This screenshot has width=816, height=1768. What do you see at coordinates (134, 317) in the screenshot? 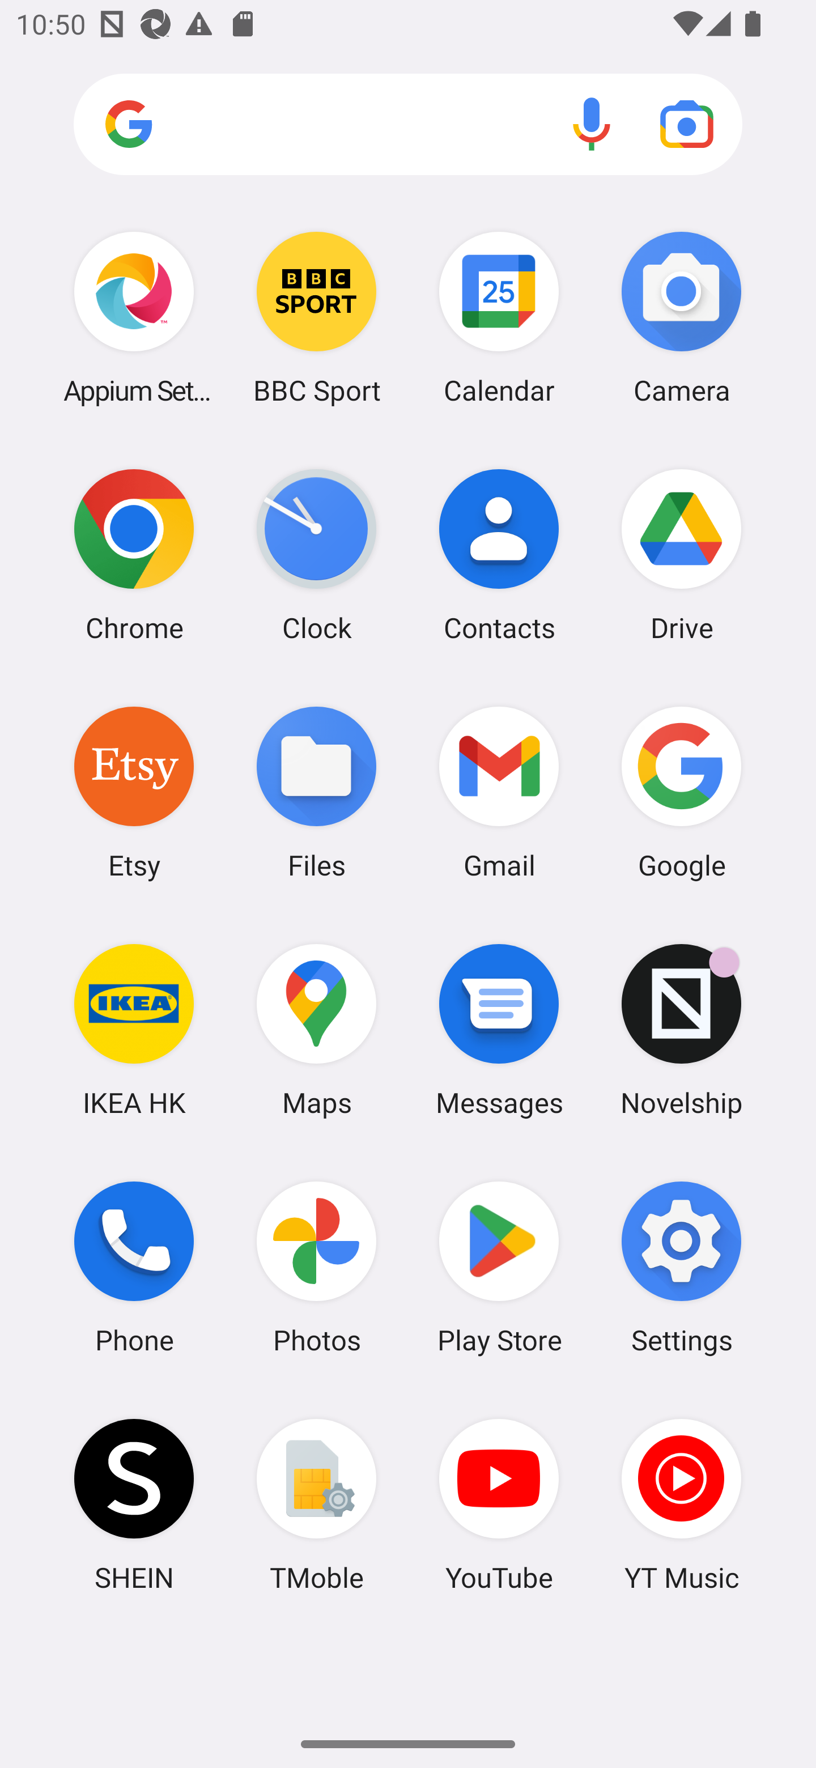
I see `Appium Settings` at bounding box center [134, 317].